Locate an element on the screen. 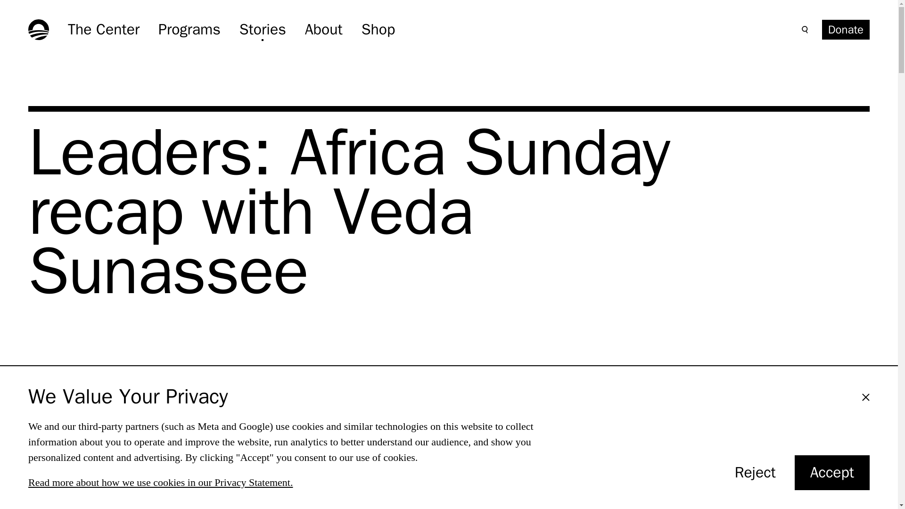 Image resolution: width=905 pixels, height=509 pixels. Africa is located at coordinates (846, 30).